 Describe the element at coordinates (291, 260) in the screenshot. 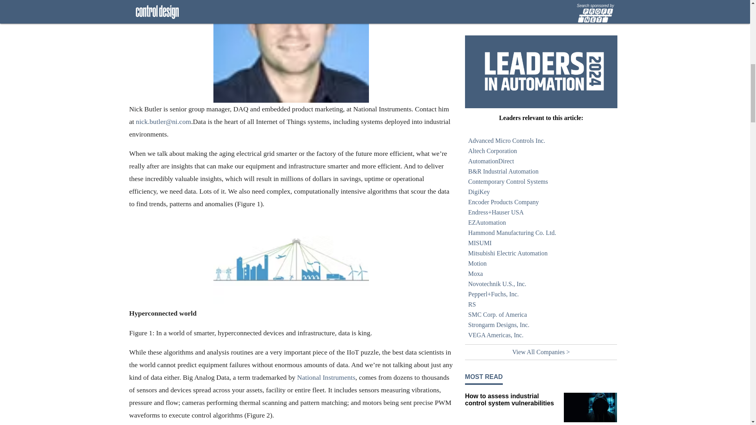

I see `CD-1607-Figure-1-Control-Design` at that location.